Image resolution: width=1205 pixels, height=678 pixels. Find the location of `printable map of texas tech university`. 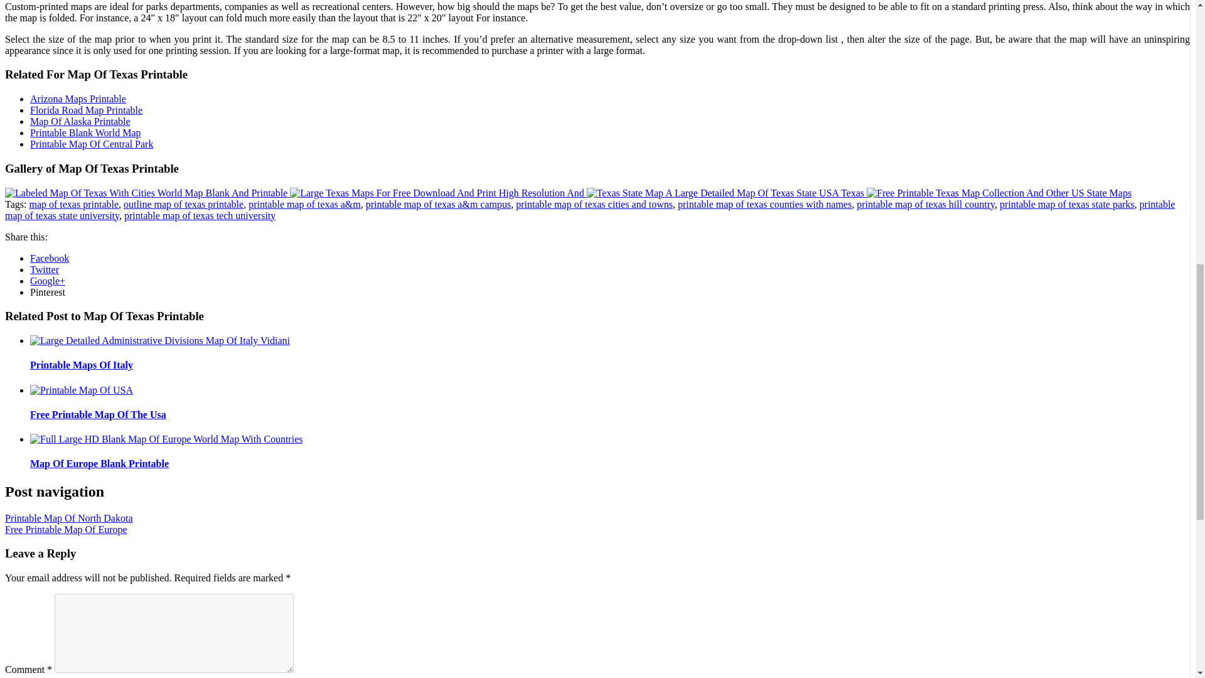

printable map of texas tech university is located at coordinates (200, 215).